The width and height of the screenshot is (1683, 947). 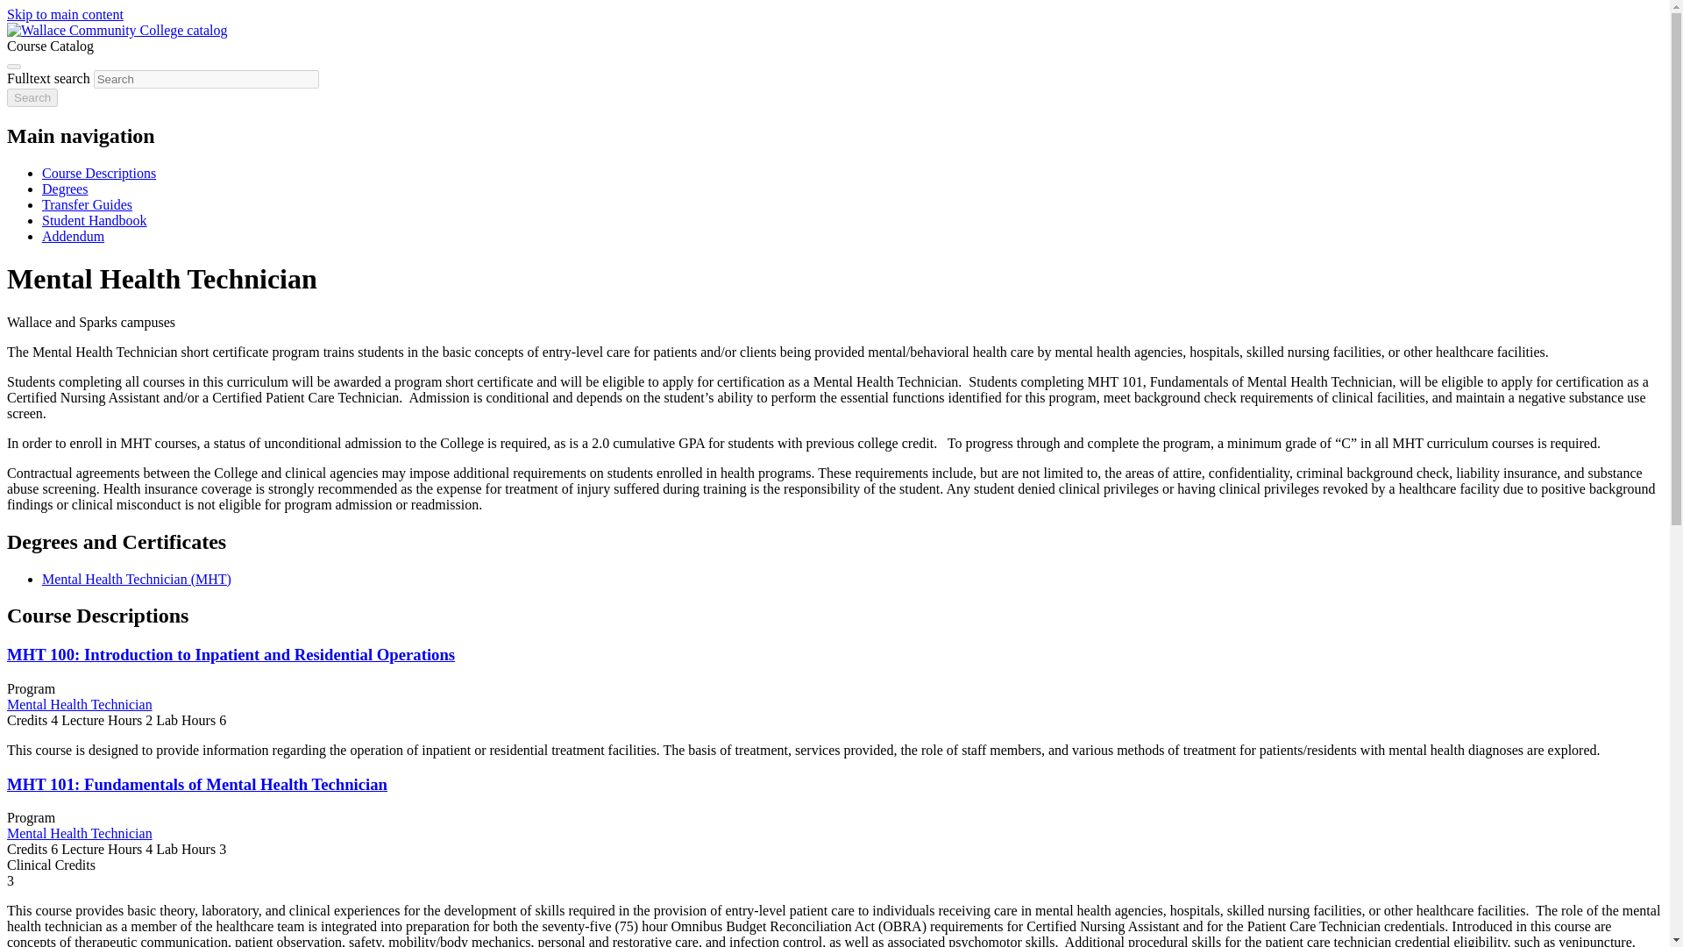 What do you see at coordinates (95, 221) in the screenshot?
I see `Student Handbook` at bounding box center [95, 221].